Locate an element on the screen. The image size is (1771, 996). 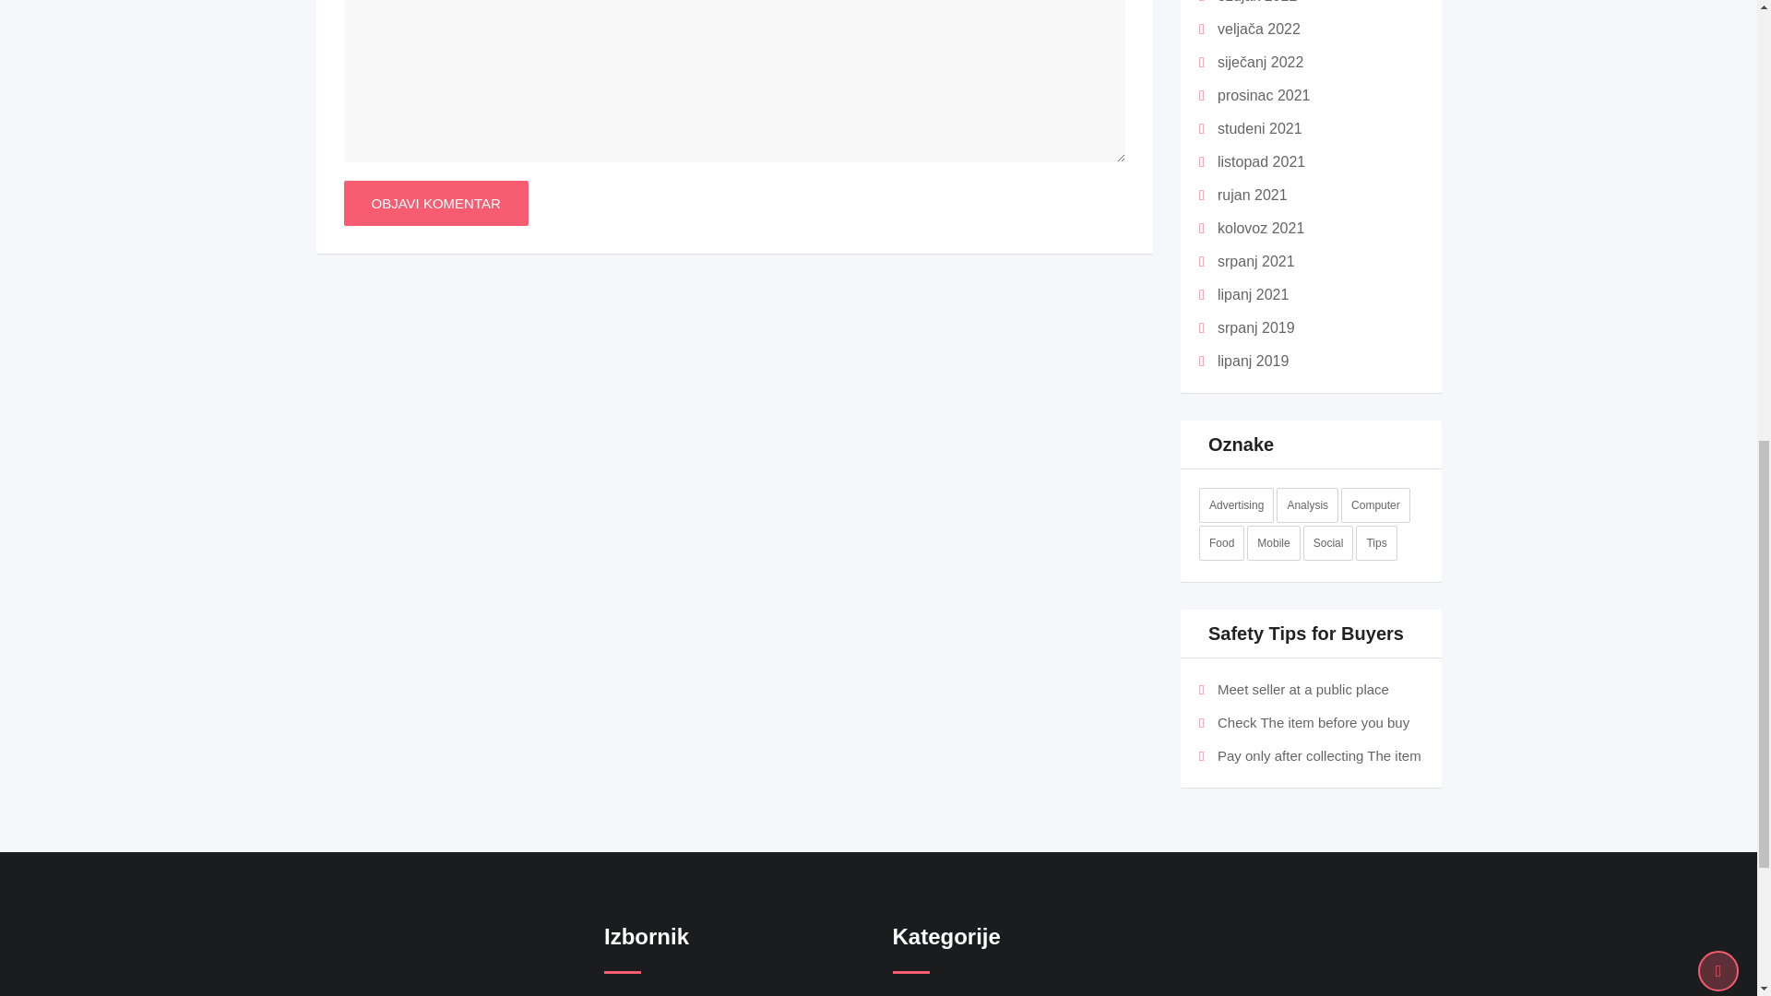
prosinac 2021 is located at coordinates (1264, 96).